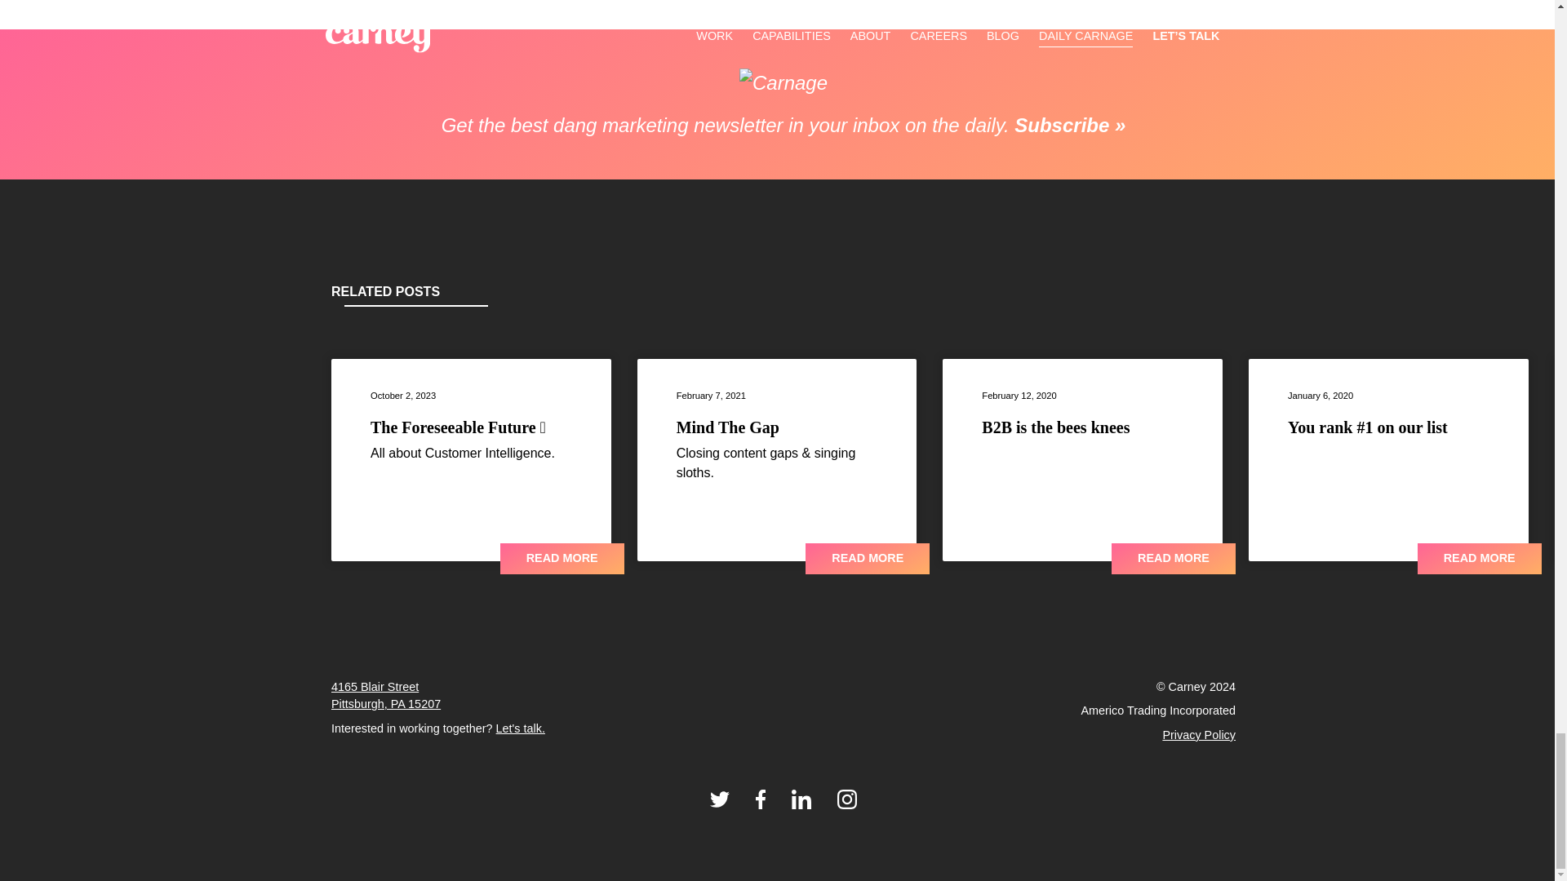 The height and width of the screenshot is (881, 1567). I want to click on Privacy Policy, so click(1199, 735).